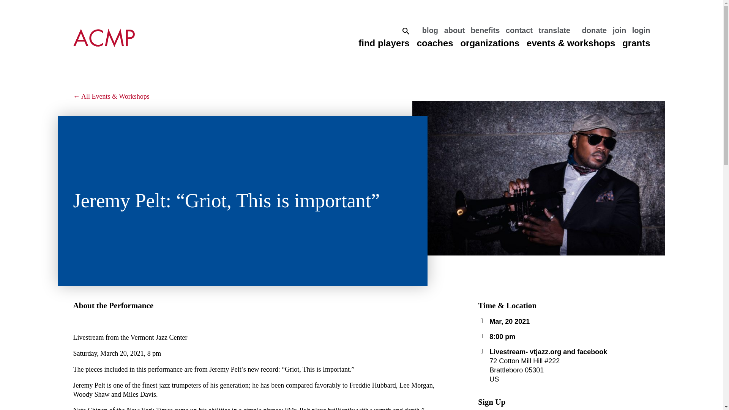  What do you see at coordinates (594, 30) in the screenshot?
I see `donate` at bounding box center [594, 30].